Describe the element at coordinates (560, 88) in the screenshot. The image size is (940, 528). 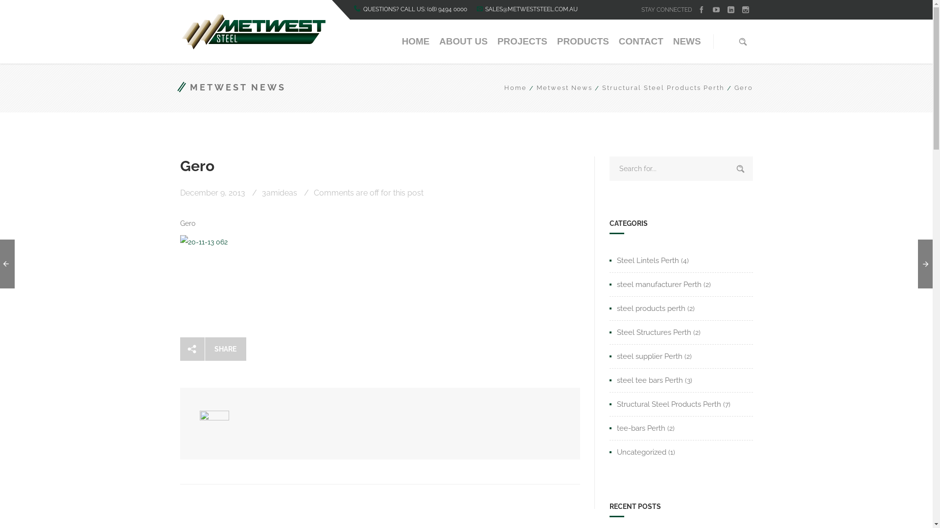
I see `Metwest News` at that location.